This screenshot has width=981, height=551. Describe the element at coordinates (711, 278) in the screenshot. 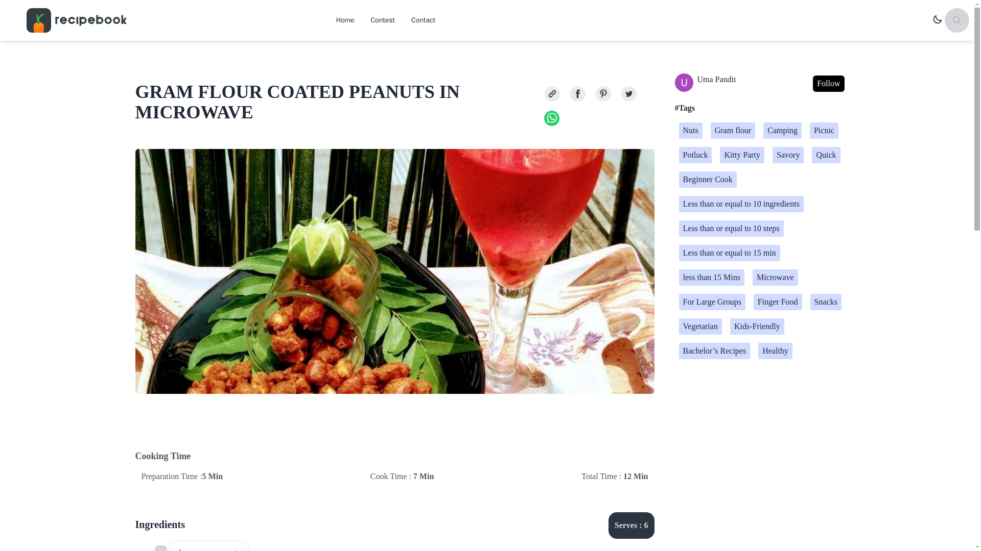

I see `less than 15 Mins` at that location.